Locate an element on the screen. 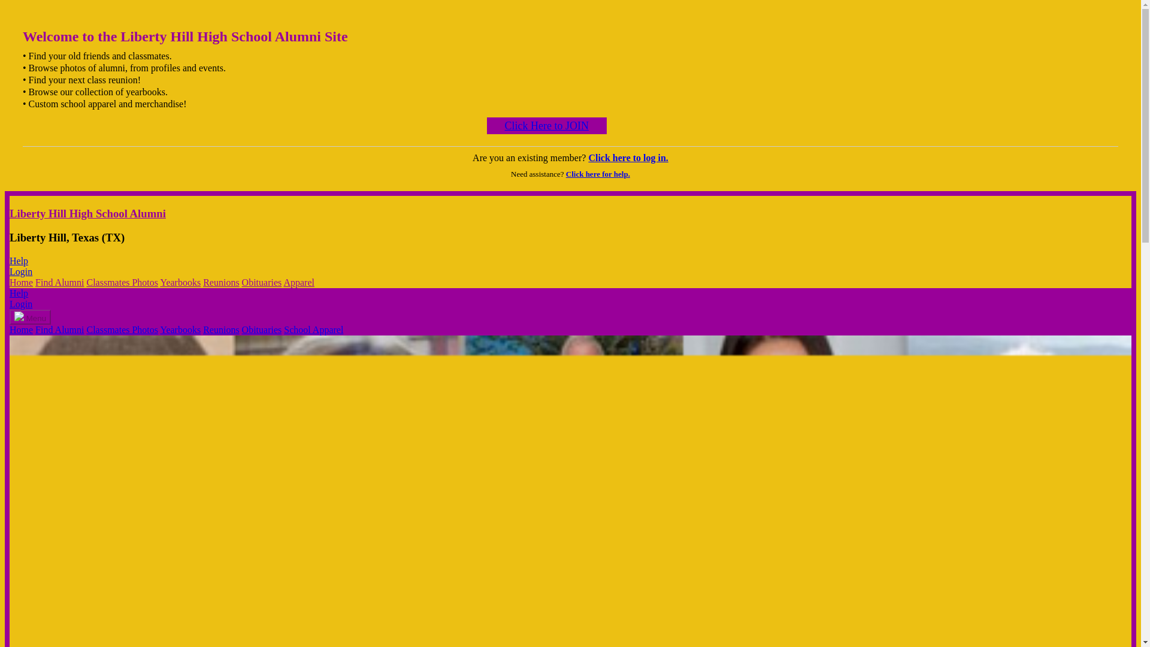  Find Liberty Hill High School Reunions is located at coordinates (221, 282).